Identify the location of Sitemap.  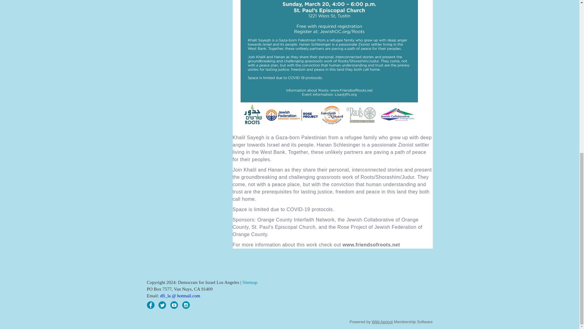
(250, 282).